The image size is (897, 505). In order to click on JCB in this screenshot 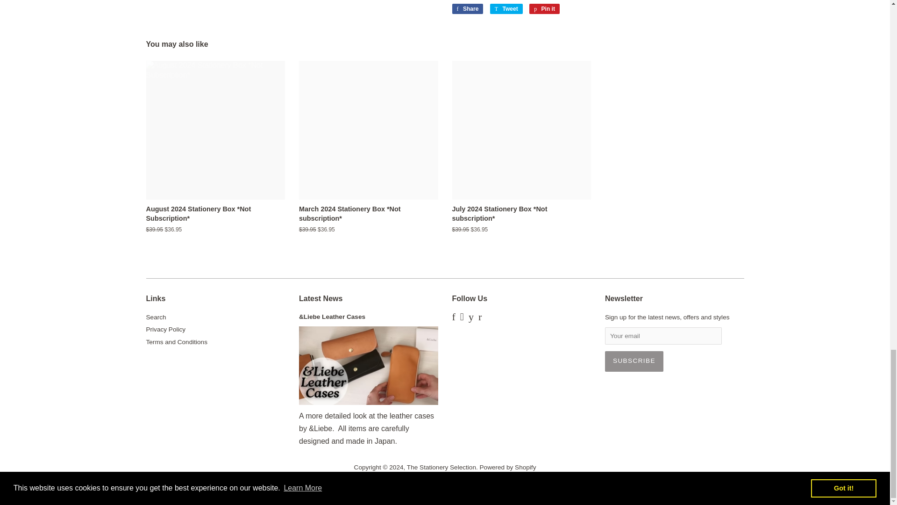, I will do `click(458, 483)`.